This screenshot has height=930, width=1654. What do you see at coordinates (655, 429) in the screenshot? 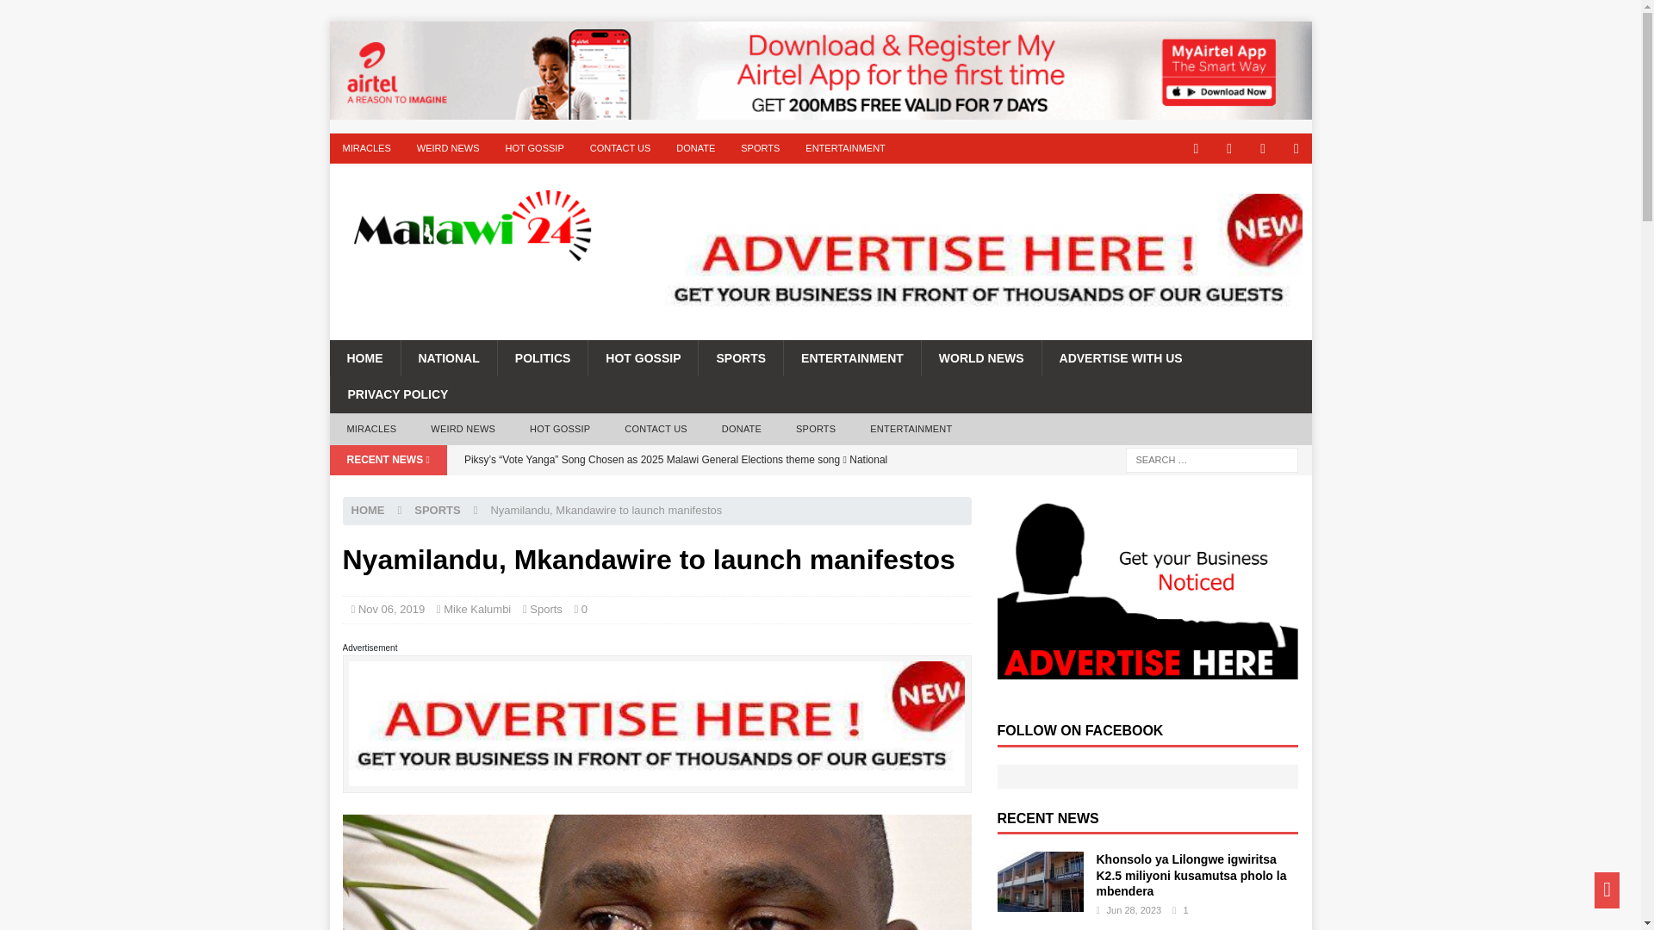
I see `CONTACT US` at bounding box center [655, 429].